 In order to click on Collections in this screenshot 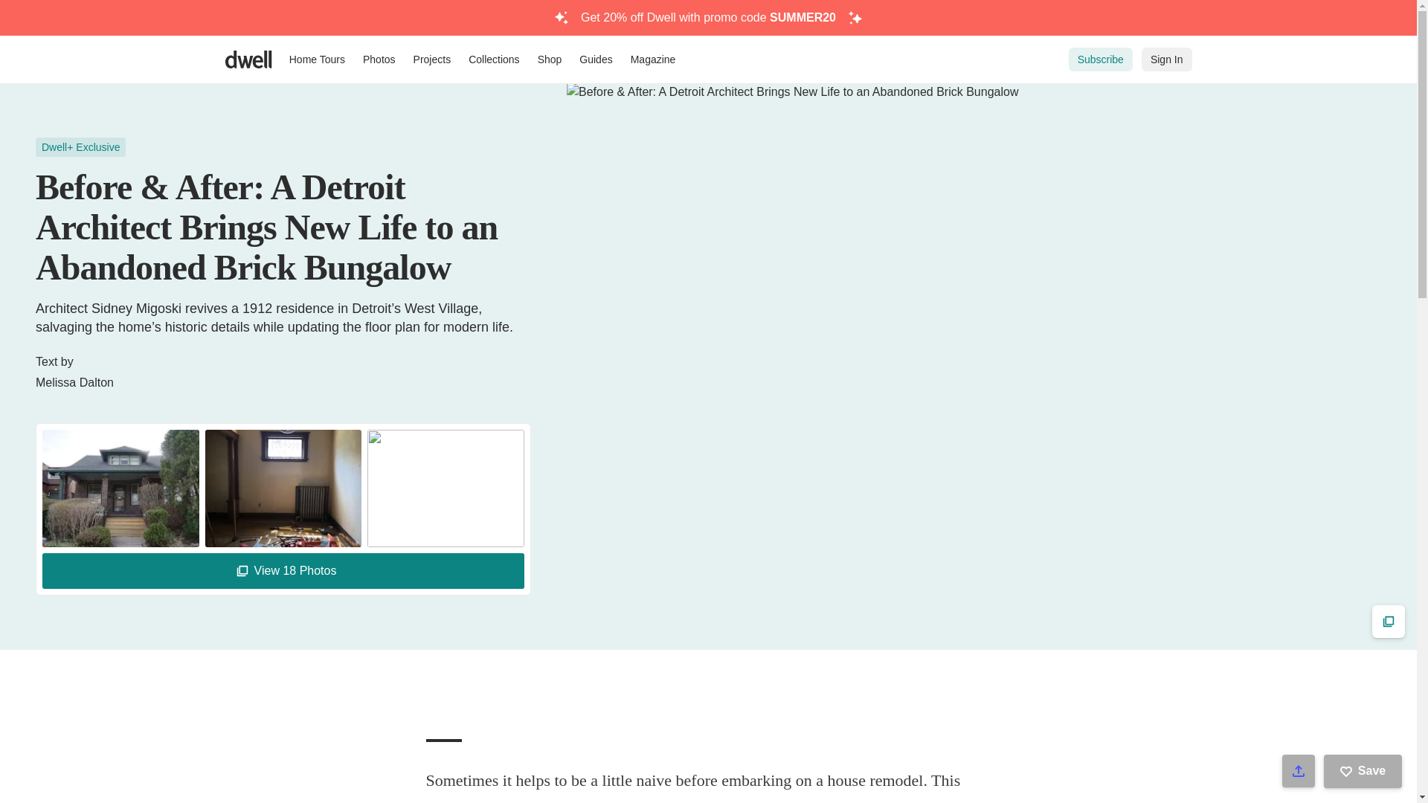, I will do `click(494, 59)`.